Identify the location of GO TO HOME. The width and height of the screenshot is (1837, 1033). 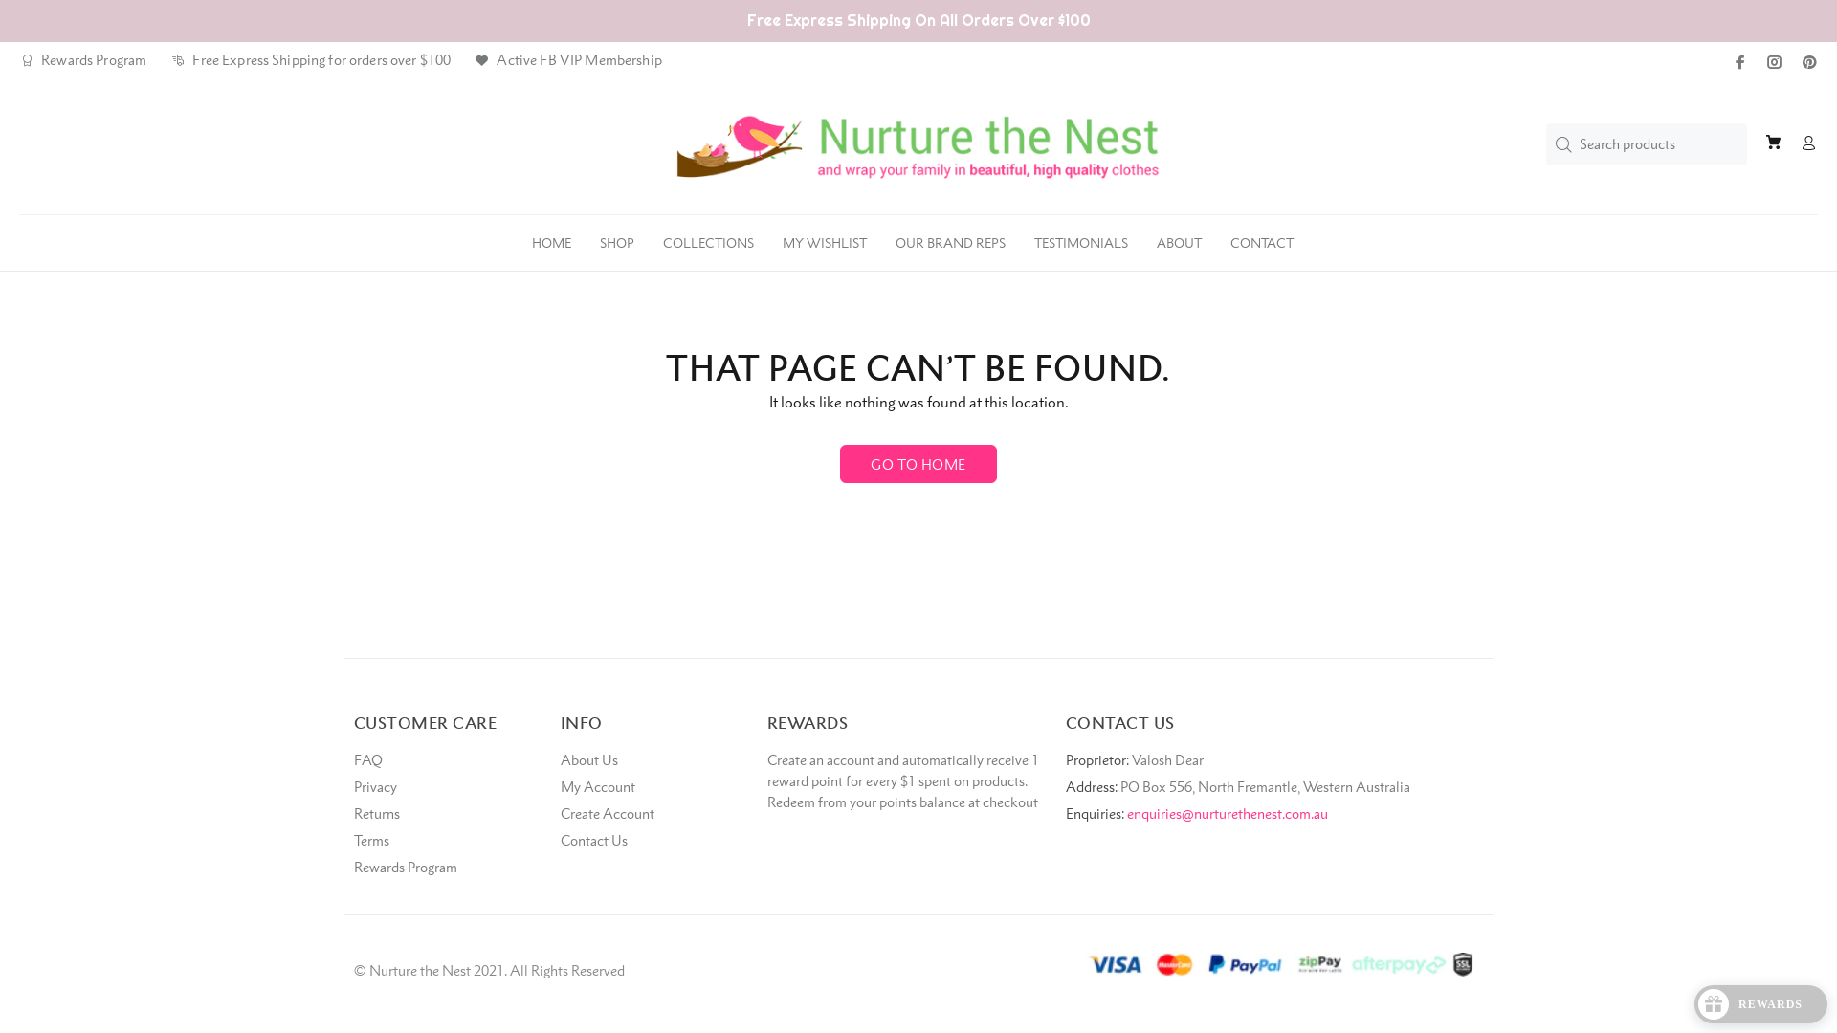
(918, 464).